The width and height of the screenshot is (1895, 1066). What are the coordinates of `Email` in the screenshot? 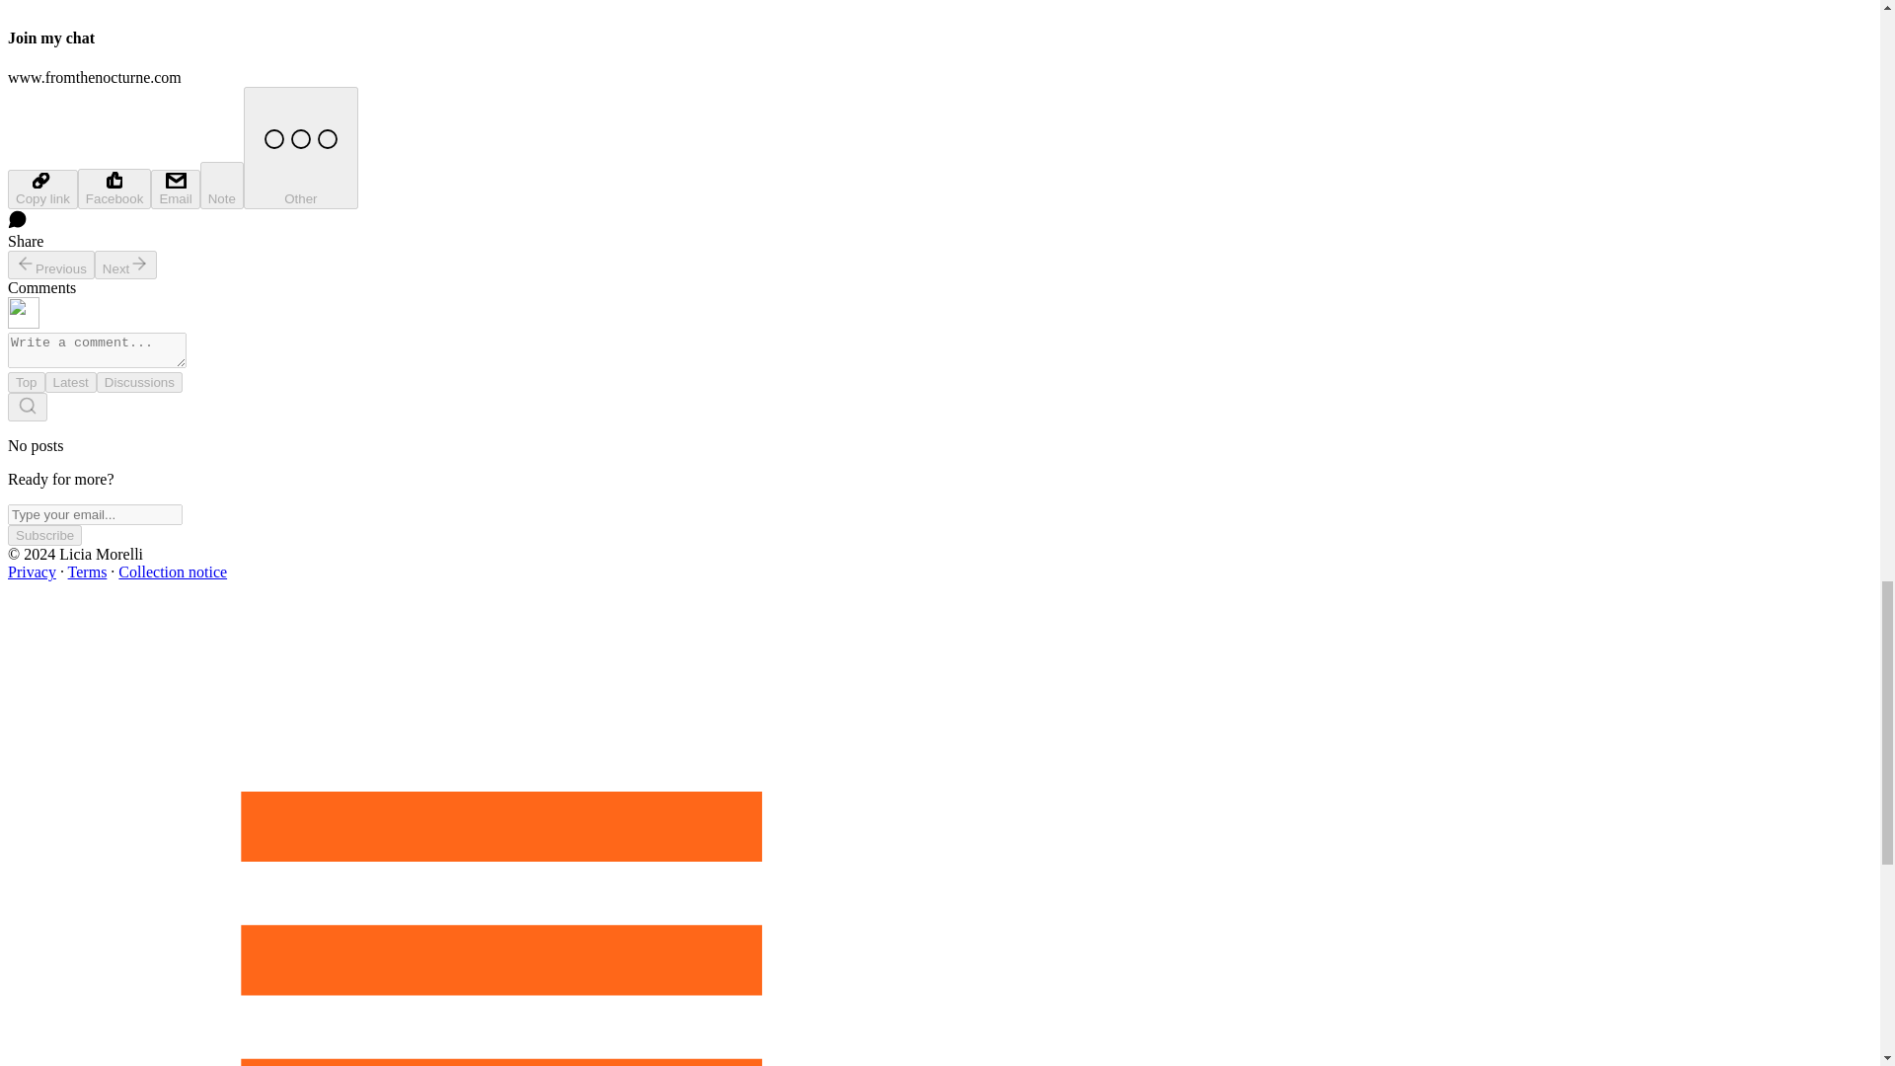 It's located at (175, 189).